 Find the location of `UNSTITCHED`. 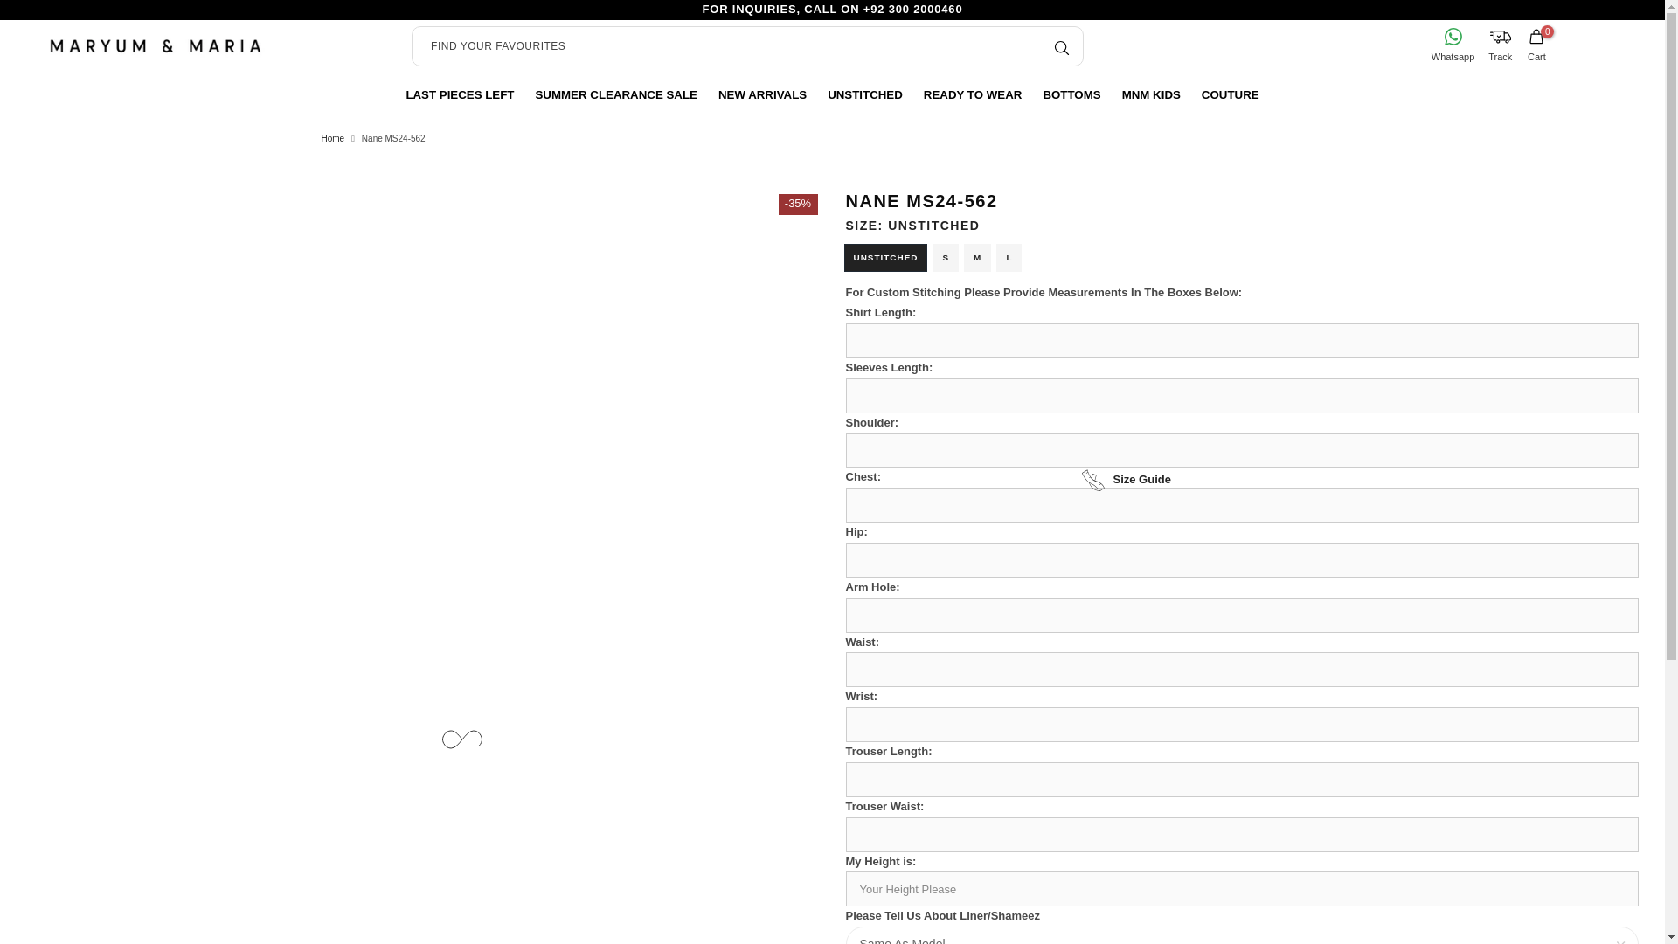

UNSTITCHED is located at coordinates (865, 94).